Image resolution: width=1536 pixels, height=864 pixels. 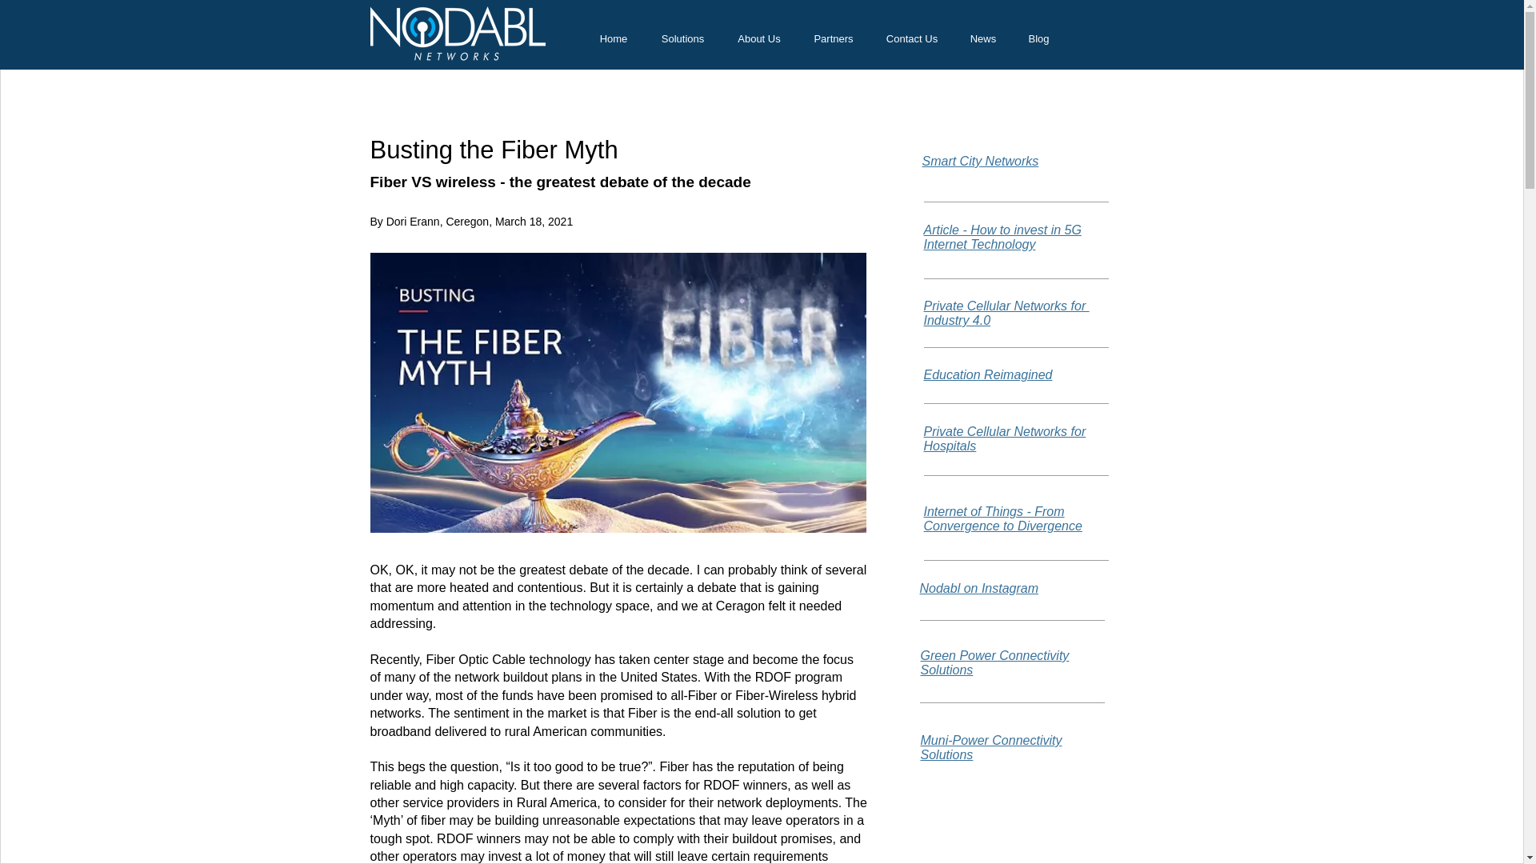 What do you see at coordinates (1038, 38) in the screenshot?
I see `Blog` at bounding box center [1038, 38].